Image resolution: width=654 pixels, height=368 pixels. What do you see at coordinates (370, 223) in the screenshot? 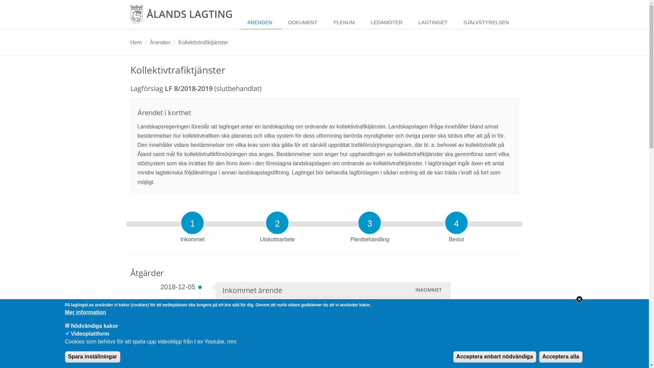
I see `3` at bounding box center [370, 223].